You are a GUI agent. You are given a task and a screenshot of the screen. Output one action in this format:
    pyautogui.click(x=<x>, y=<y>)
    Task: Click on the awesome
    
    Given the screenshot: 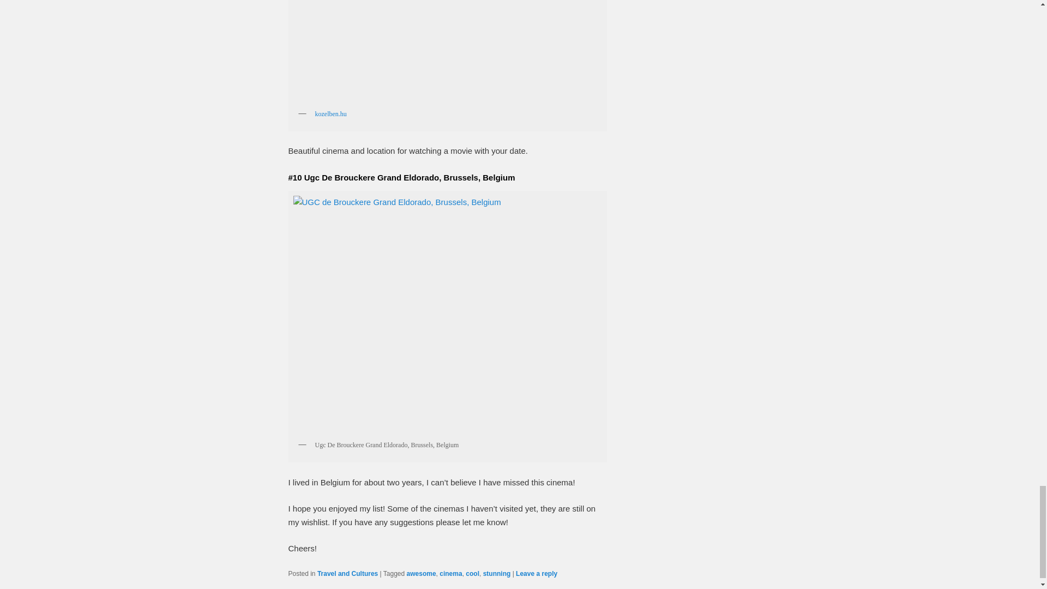 What is the action you would take?
    pyautogui.click(x=422, y=574)
    